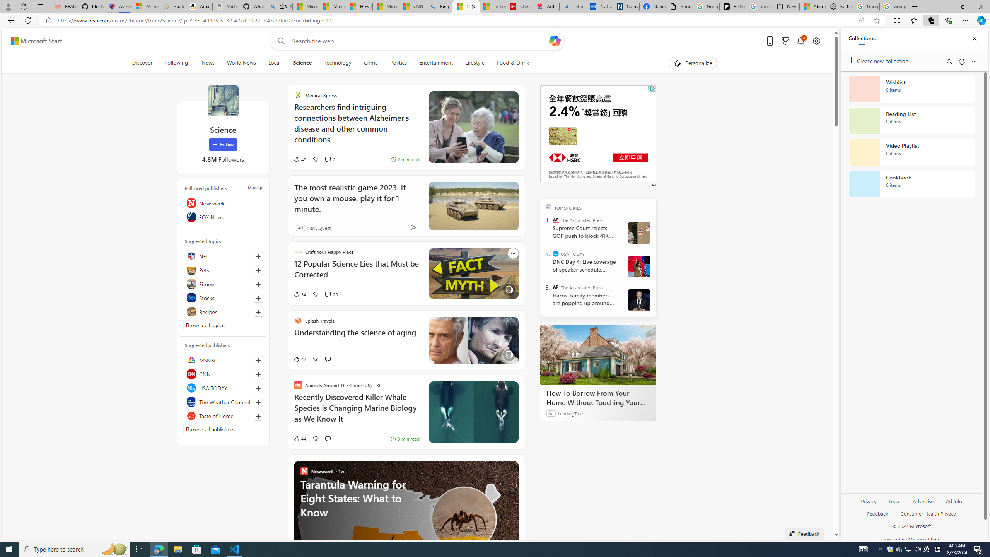 The width and height of the screenshot is (990, 557). Describe the element at coordinates (223, 415) in the screenshot. I see `Taste of Home` at that location.